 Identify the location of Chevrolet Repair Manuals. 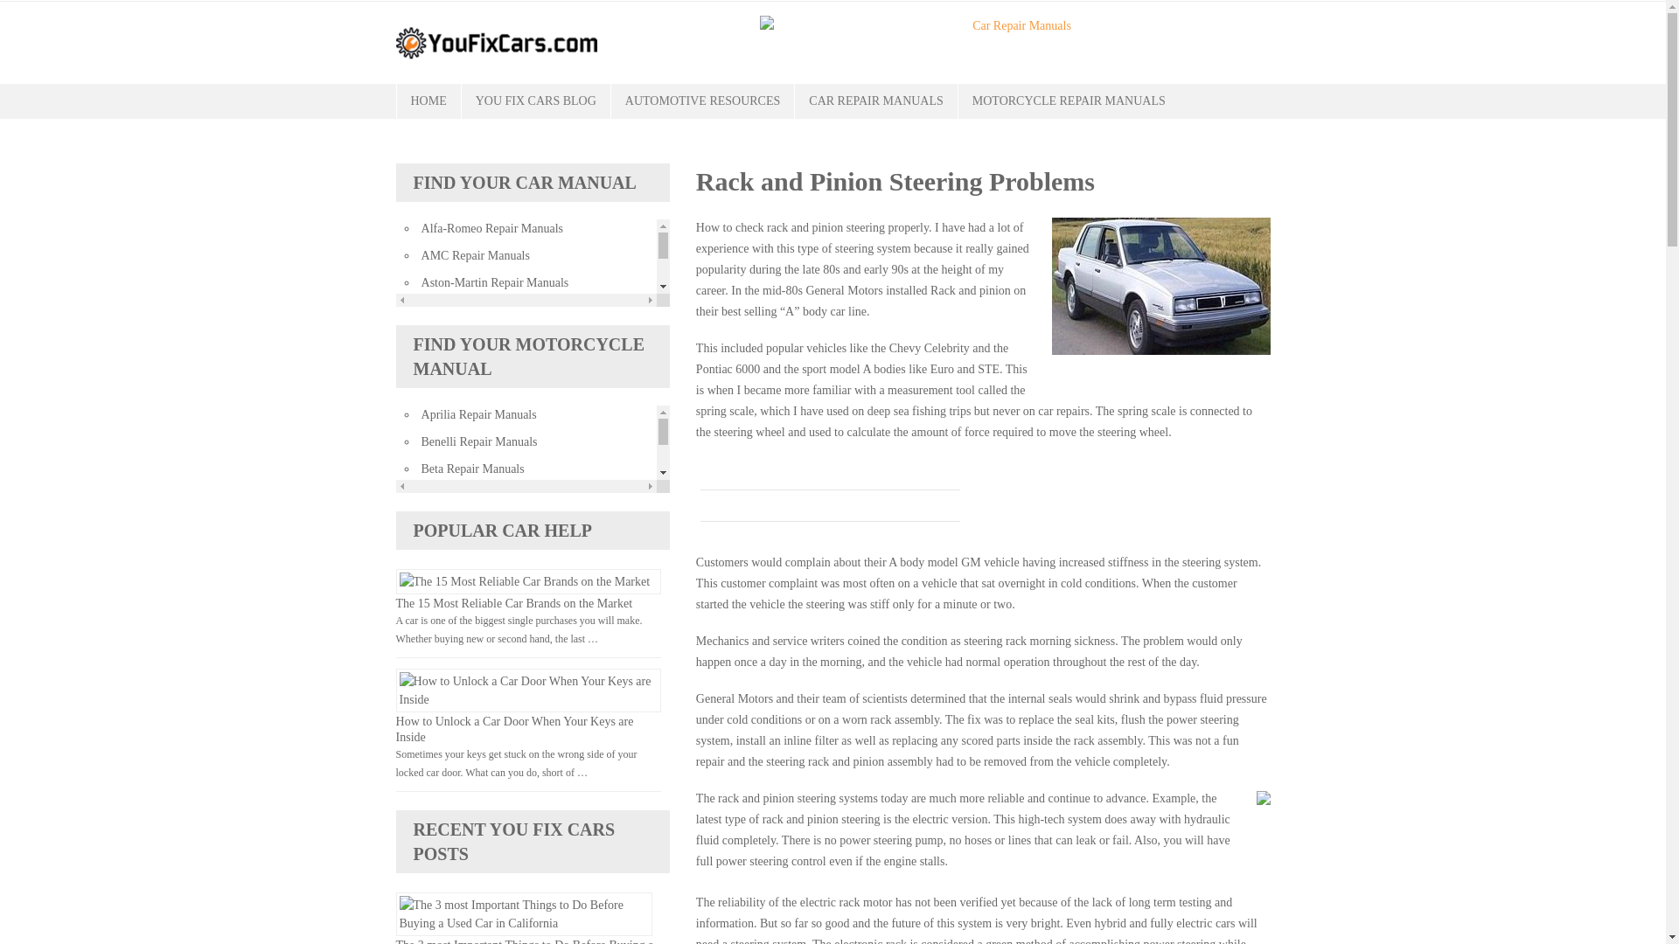
(485, 498).